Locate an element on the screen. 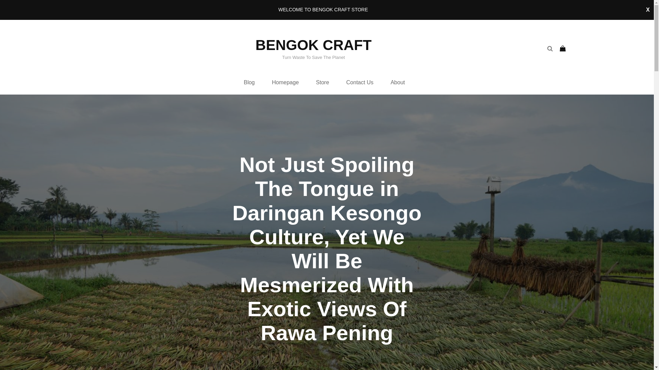 This screenshot has width=659, height=370. Contact Us is located at coordinates (360, 83).